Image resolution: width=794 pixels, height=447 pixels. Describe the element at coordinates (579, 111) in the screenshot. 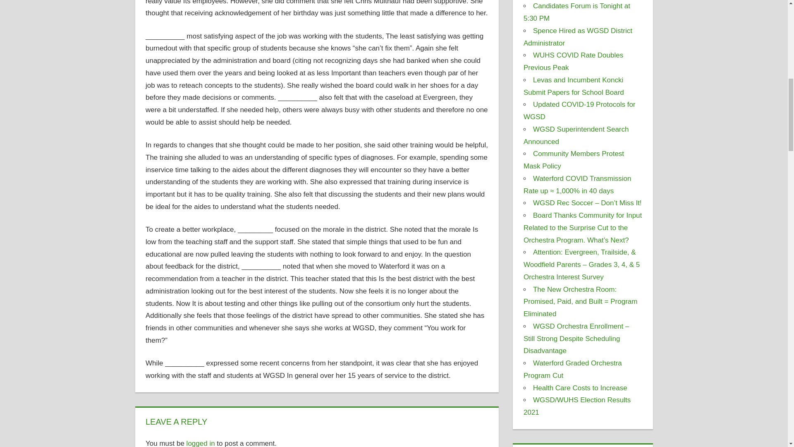

I see `Updated COVID-19 Protocols for WGSD` at that location.